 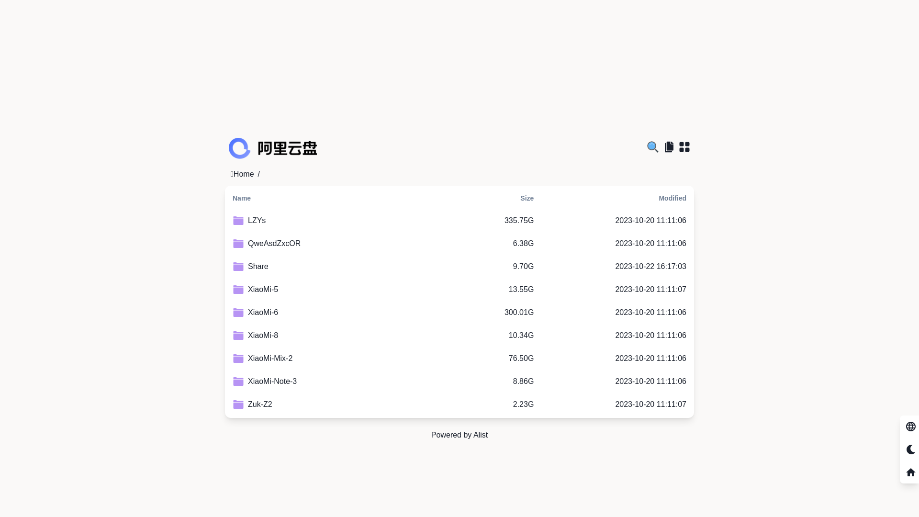 I want to click on Powered by Alist, so click(x=459, y=435).